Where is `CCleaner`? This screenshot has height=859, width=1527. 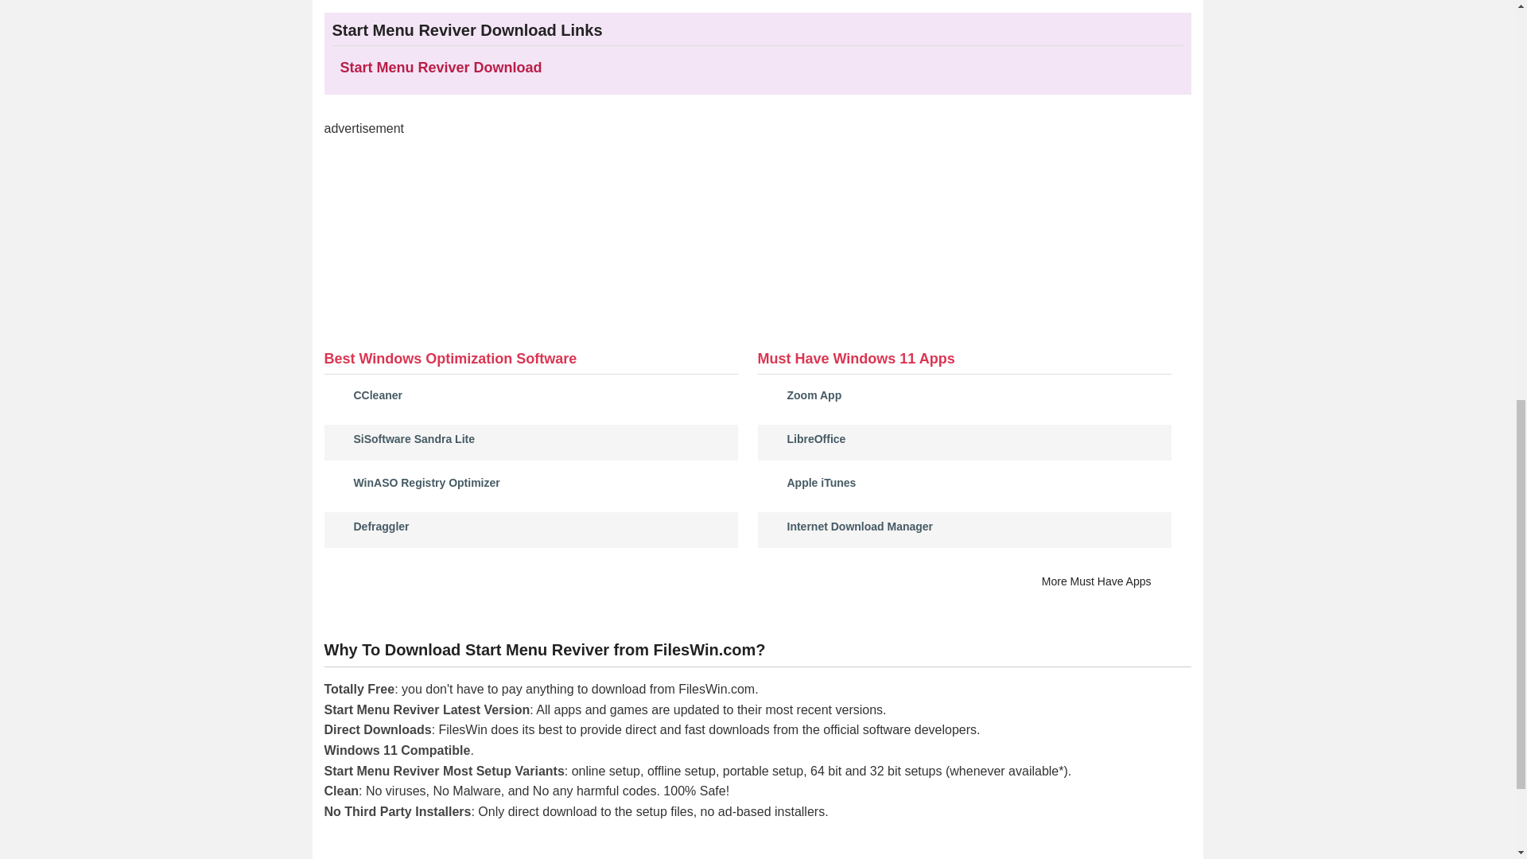 CCleaner is located at coordinates (377, 395).